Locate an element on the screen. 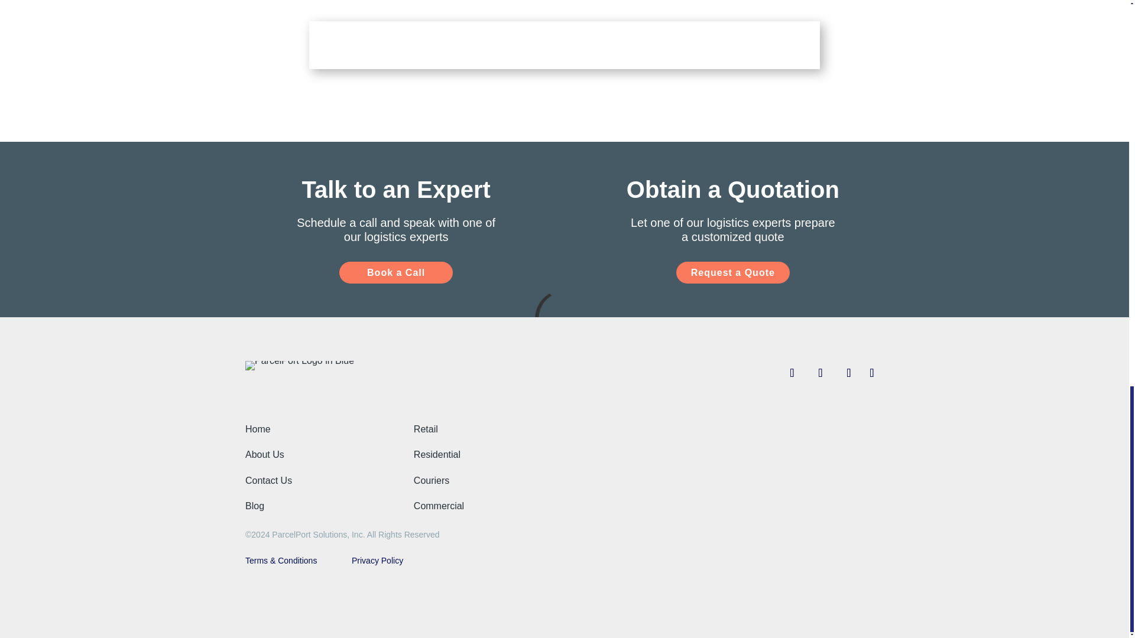 The image size is (1135, 638). Contact Us is located at coordinates (268, 480).